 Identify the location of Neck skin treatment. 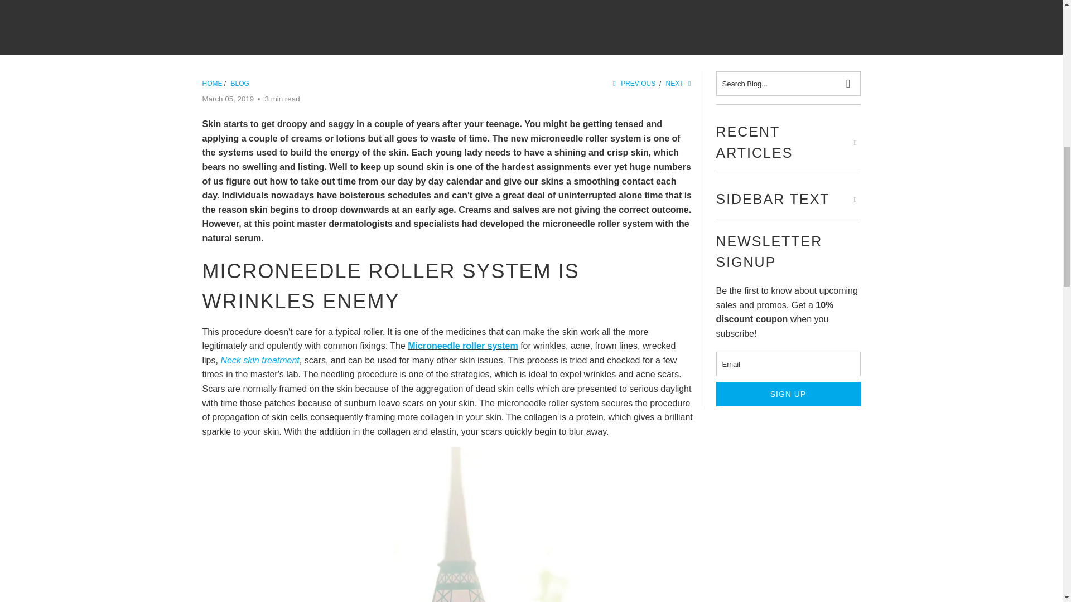
(270, 360).